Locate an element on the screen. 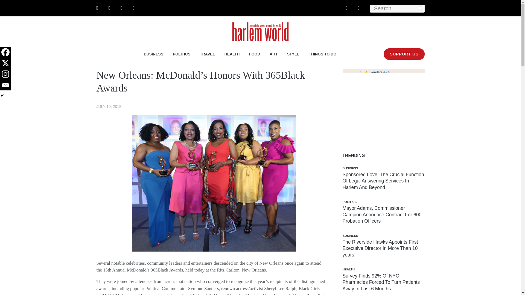 Image resolution: width=525 pixels, height=295 pixels. POLITICS is located at coordinates (182, 54).